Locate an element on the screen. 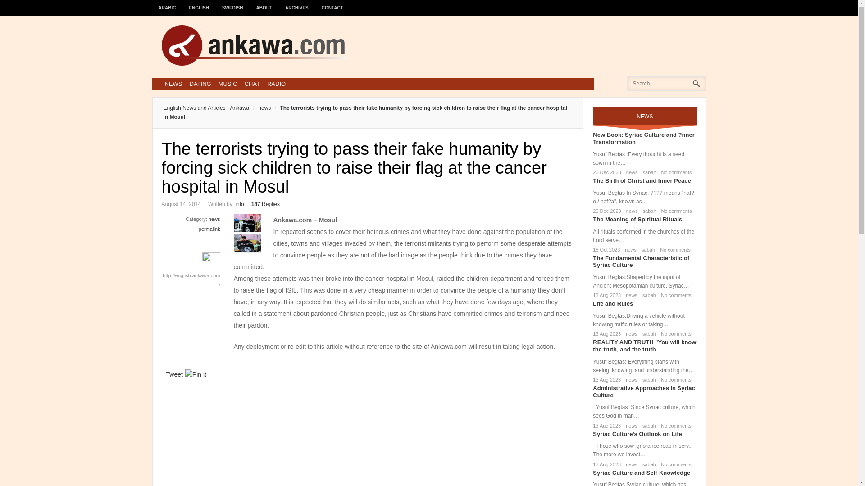 This screenshot has width=865, height=486. NEWS is located at coordinates (173, 84).